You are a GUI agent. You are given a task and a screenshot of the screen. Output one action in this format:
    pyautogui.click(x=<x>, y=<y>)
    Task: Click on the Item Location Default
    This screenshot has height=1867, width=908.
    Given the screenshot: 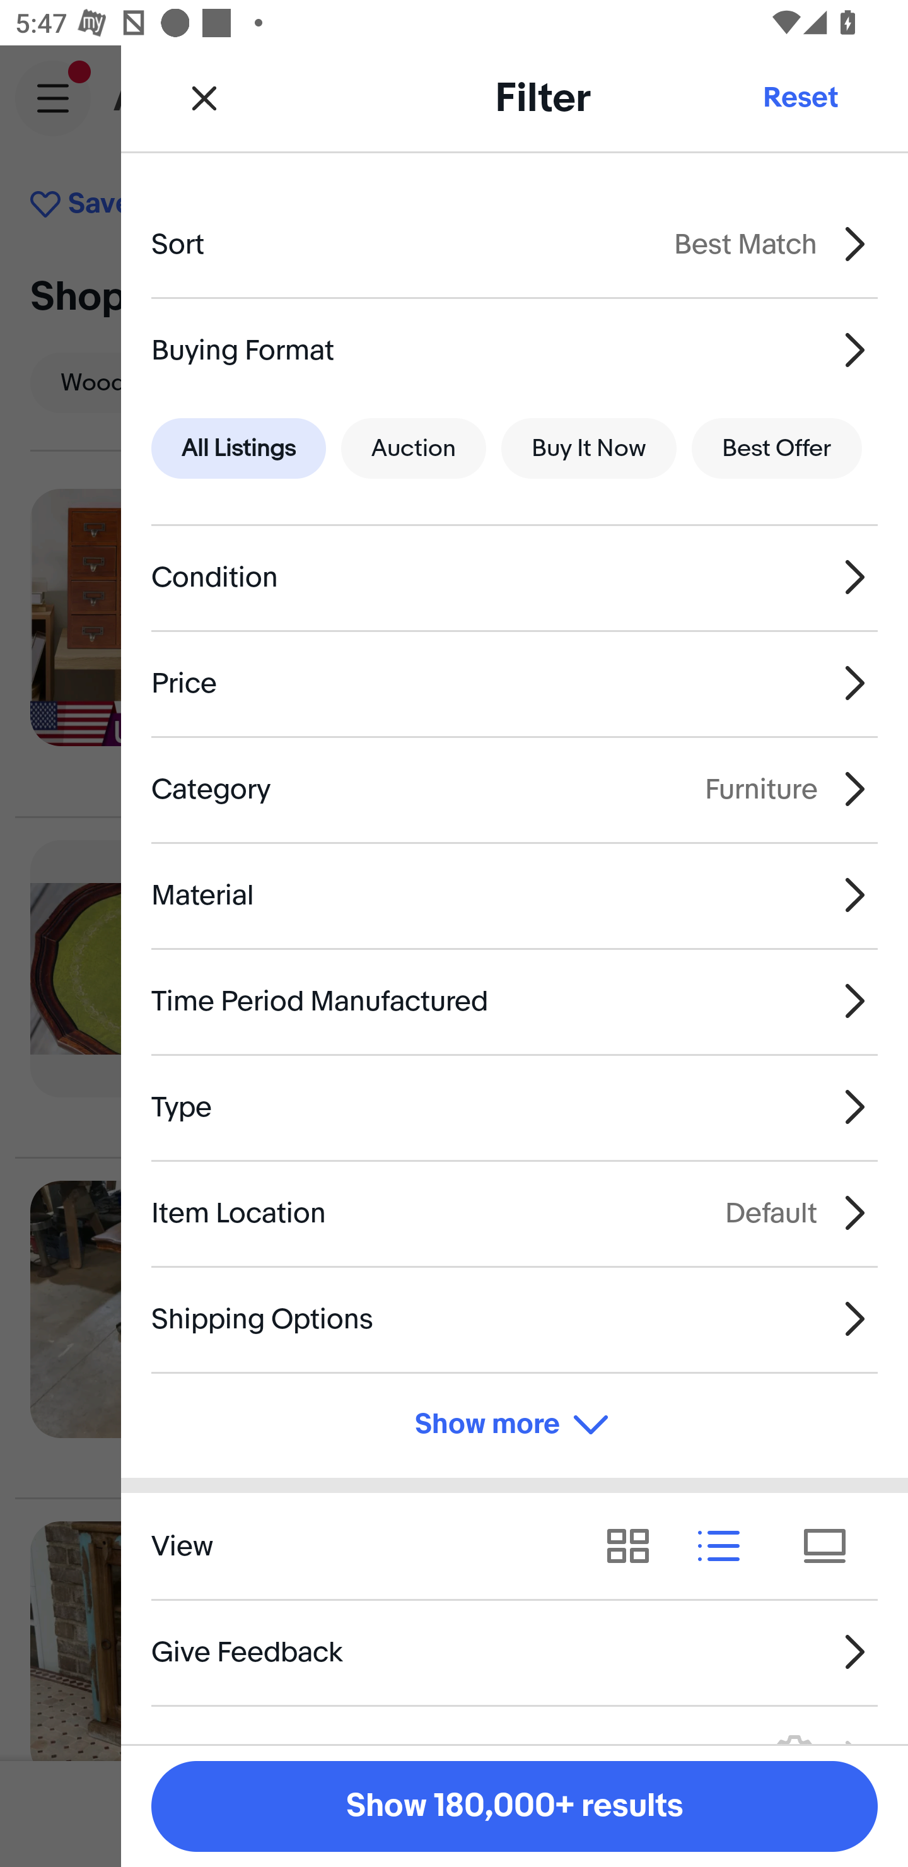 What is the action you would take?
    pyautogui.click(x=515, y=1212)
    